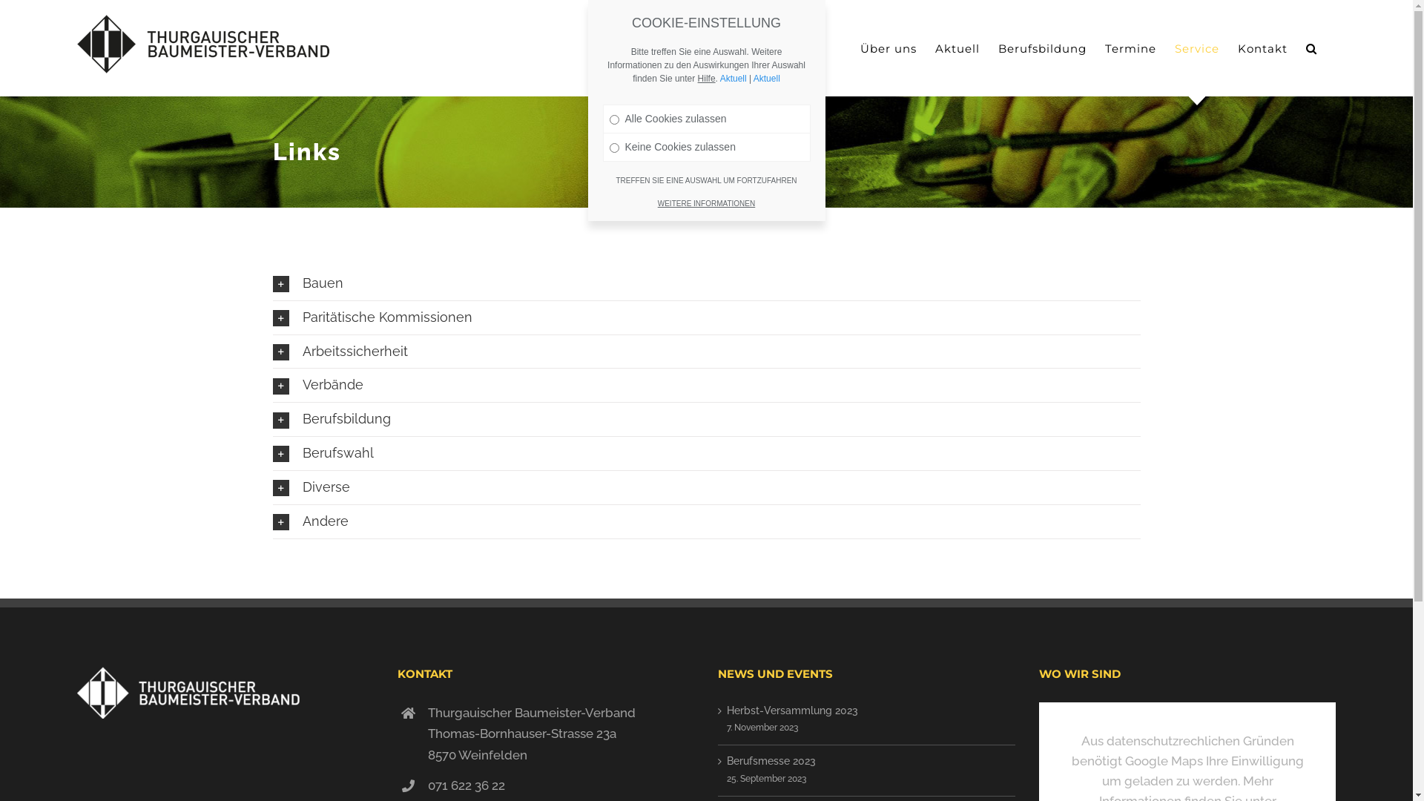 This screenshot has width=1424, height=801. I want to click on Berufsmesse 2023, so click(866, 762).